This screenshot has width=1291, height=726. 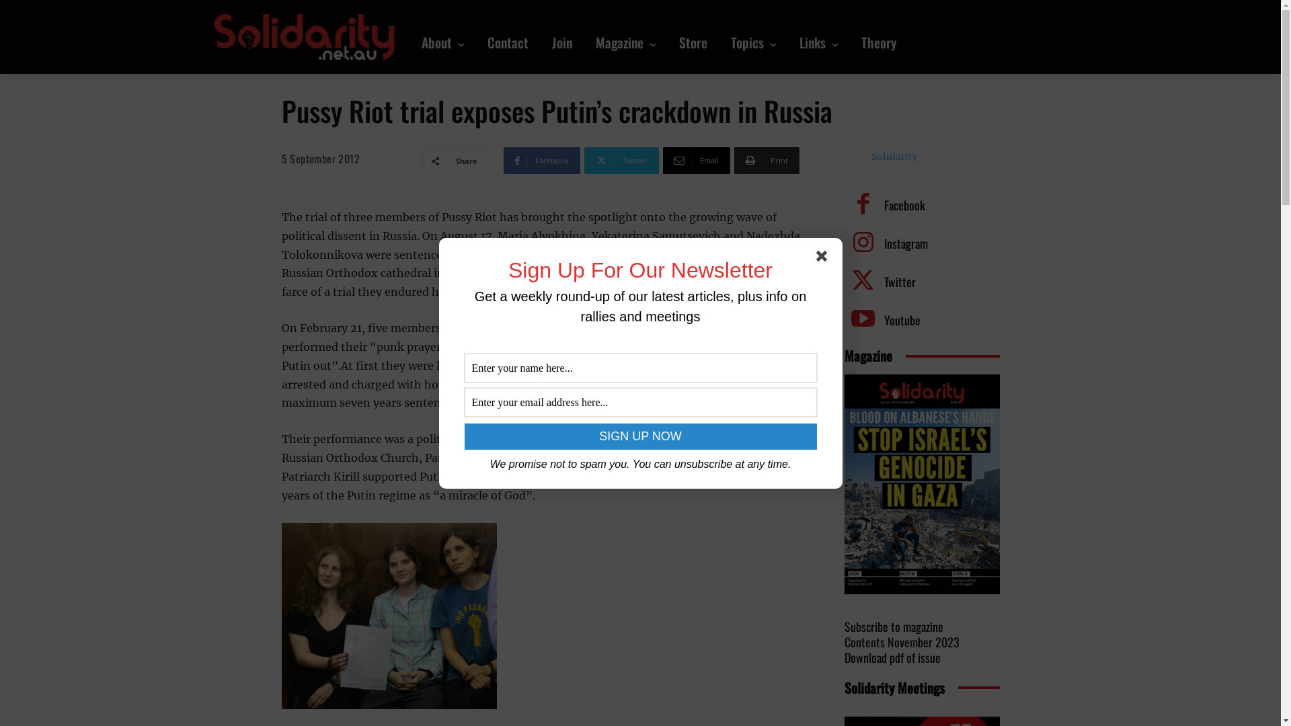 What do you see at coordinates (693, 42) in the screenshot?
I see `Store` at bounding box center [693, 42].